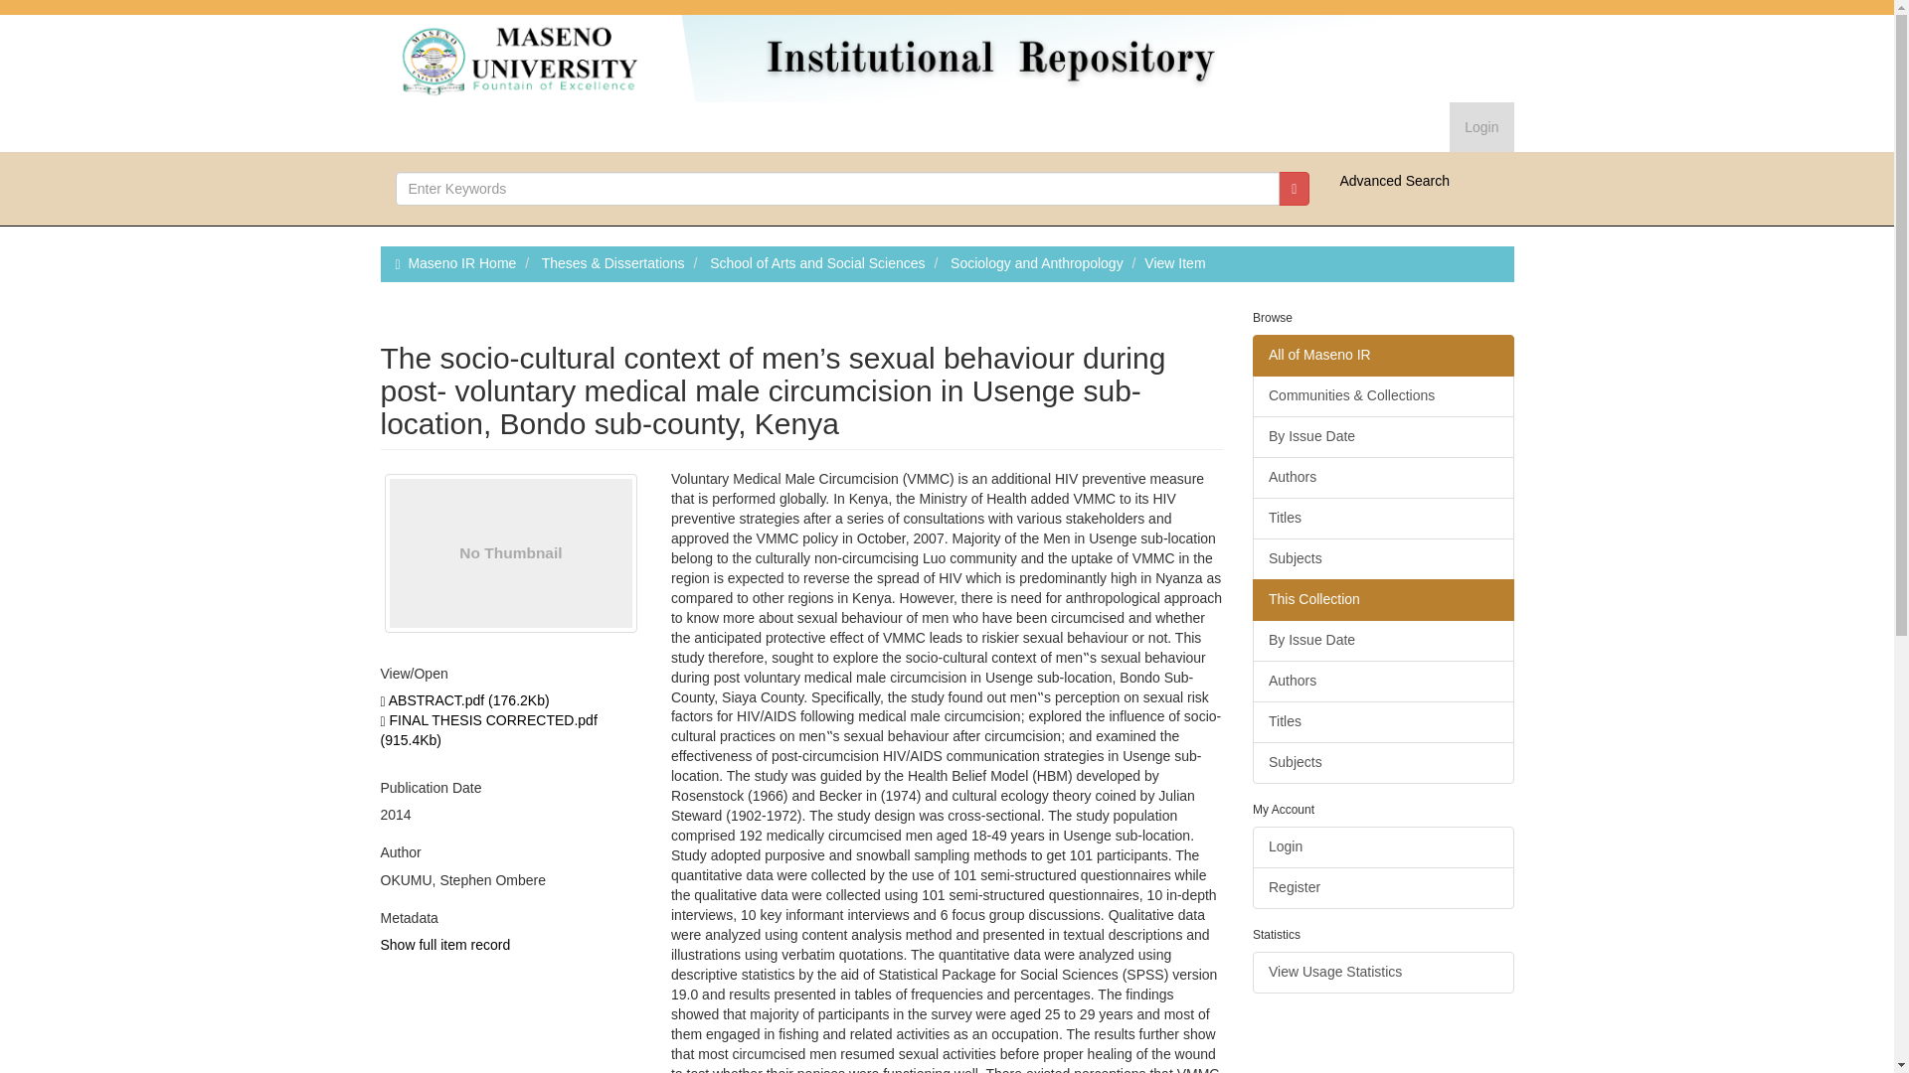 The image size is (1909, 1073). What do you see at coordinates (1382, 478) in the screenshot?
I see `Authors` at bounding box center [1382, 478].